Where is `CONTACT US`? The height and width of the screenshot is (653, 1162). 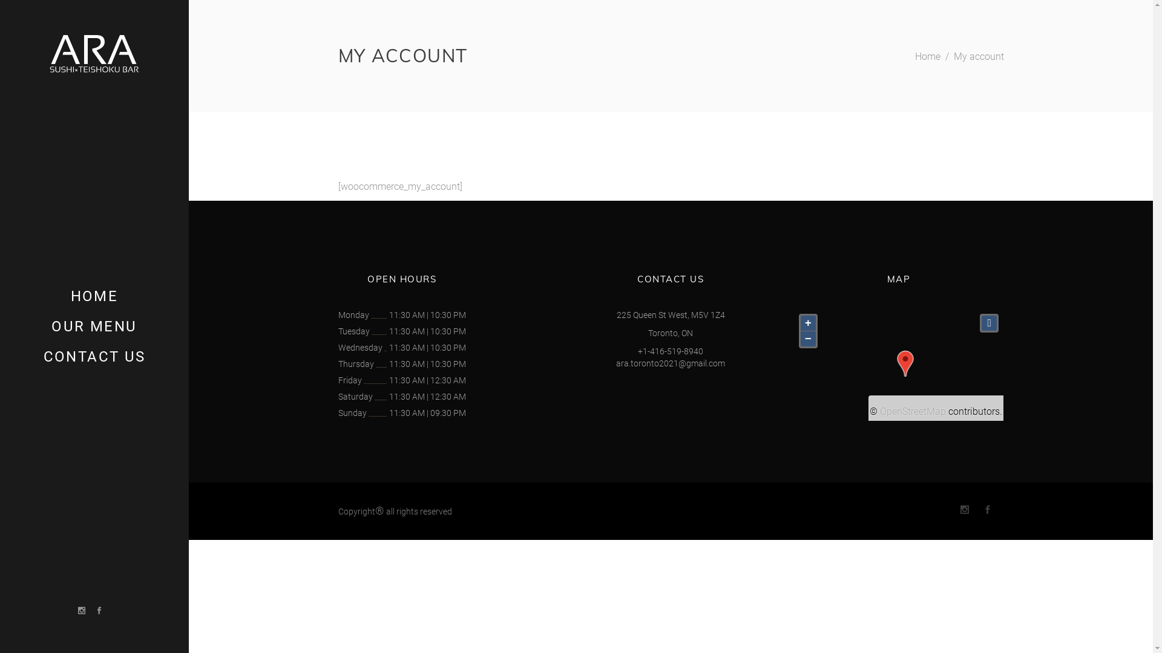
CONTACT US is located at coordinates (94, 357).